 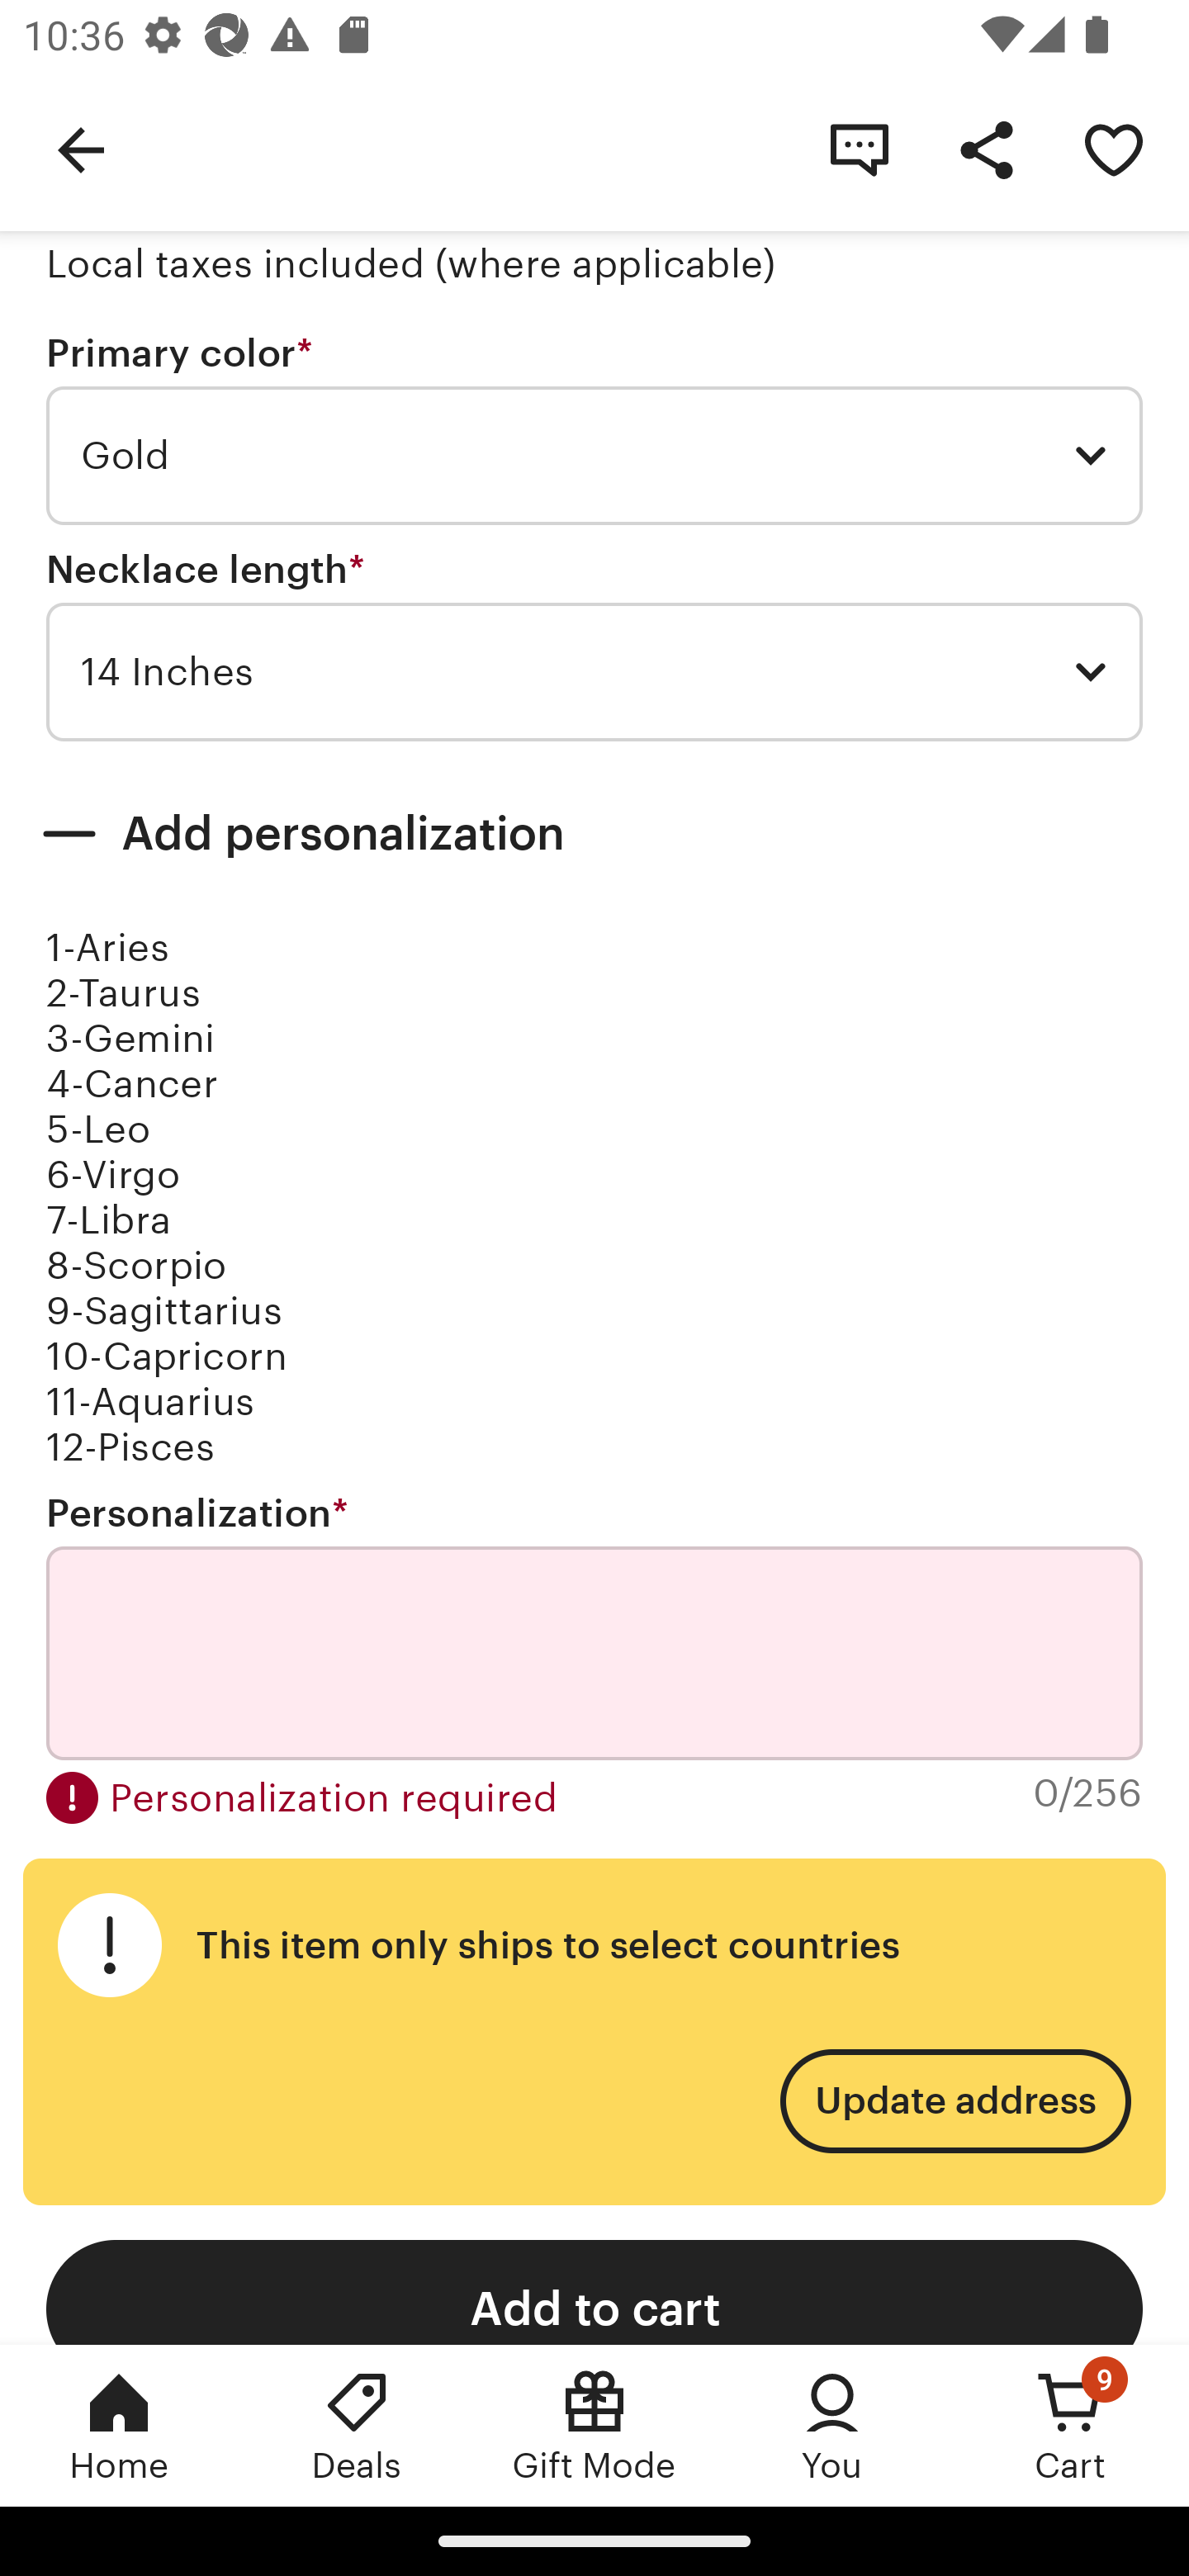 What do you see at coordinates (81, 149) in the screenshot?
I see `Navigate up` at bounding box center [81, 149].